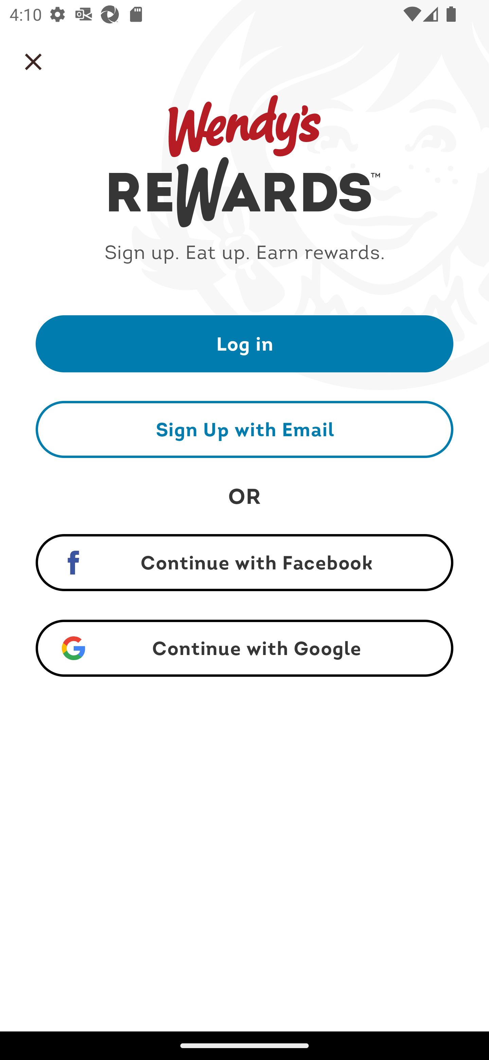 The width and height of the screenshot is (489, 1060). What do you see at coordinates (33, 62) in the screenshot?
I see `close` at bounding box center [33, 62].